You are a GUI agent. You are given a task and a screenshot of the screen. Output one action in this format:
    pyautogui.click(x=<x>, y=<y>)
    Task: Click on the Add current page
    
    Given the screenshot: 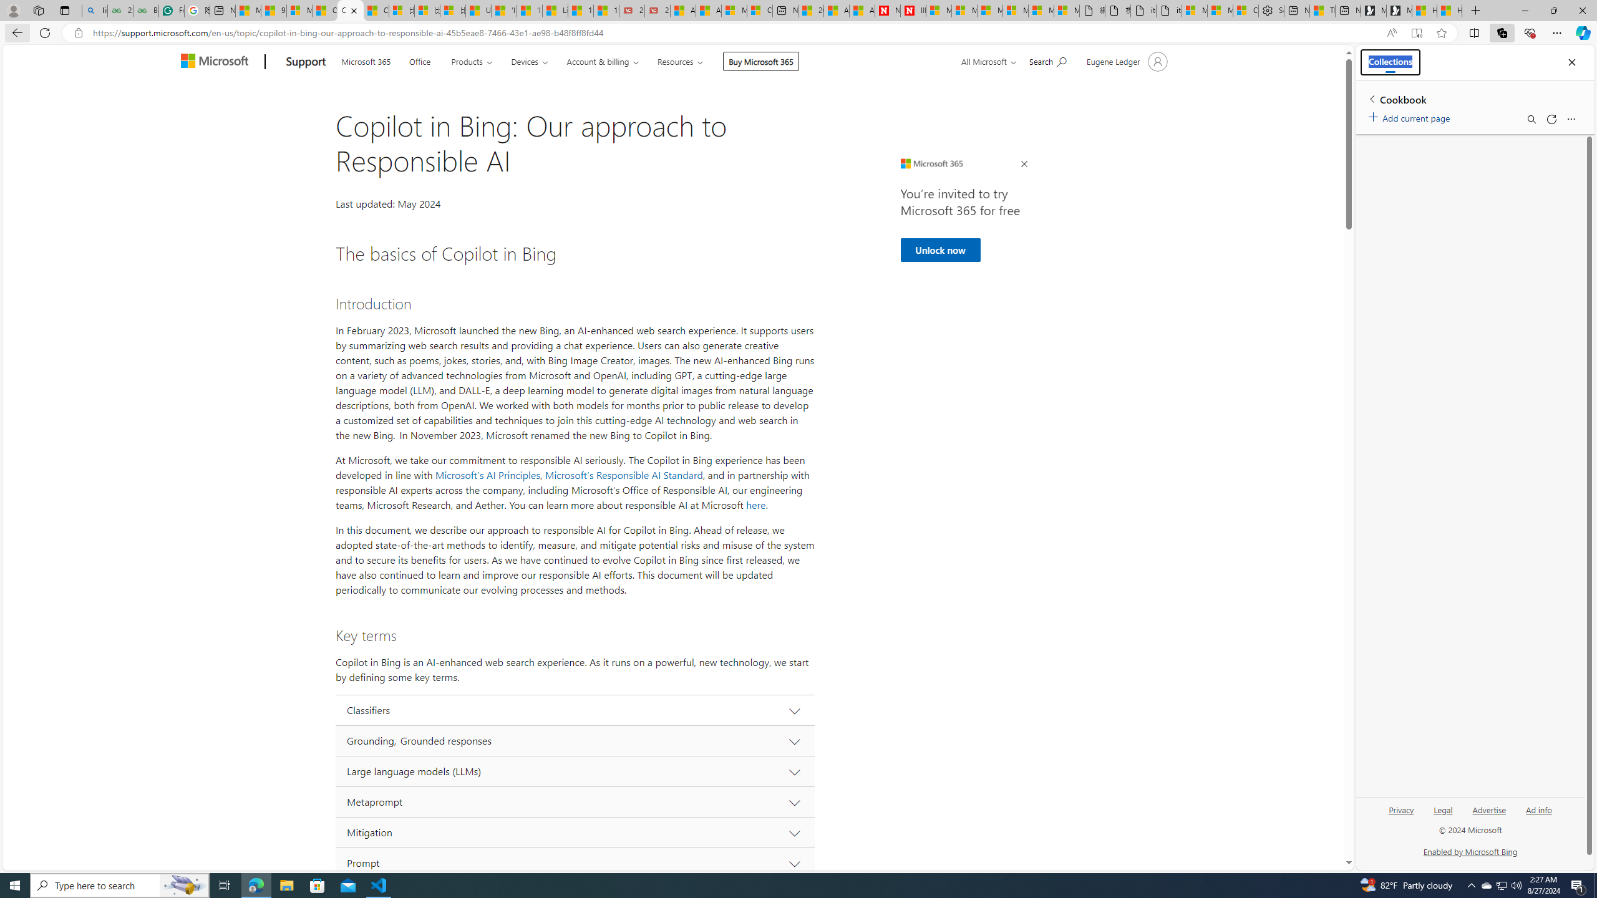 What is the action you would take?
    pyautogui.click(x=1411, y=116)
    